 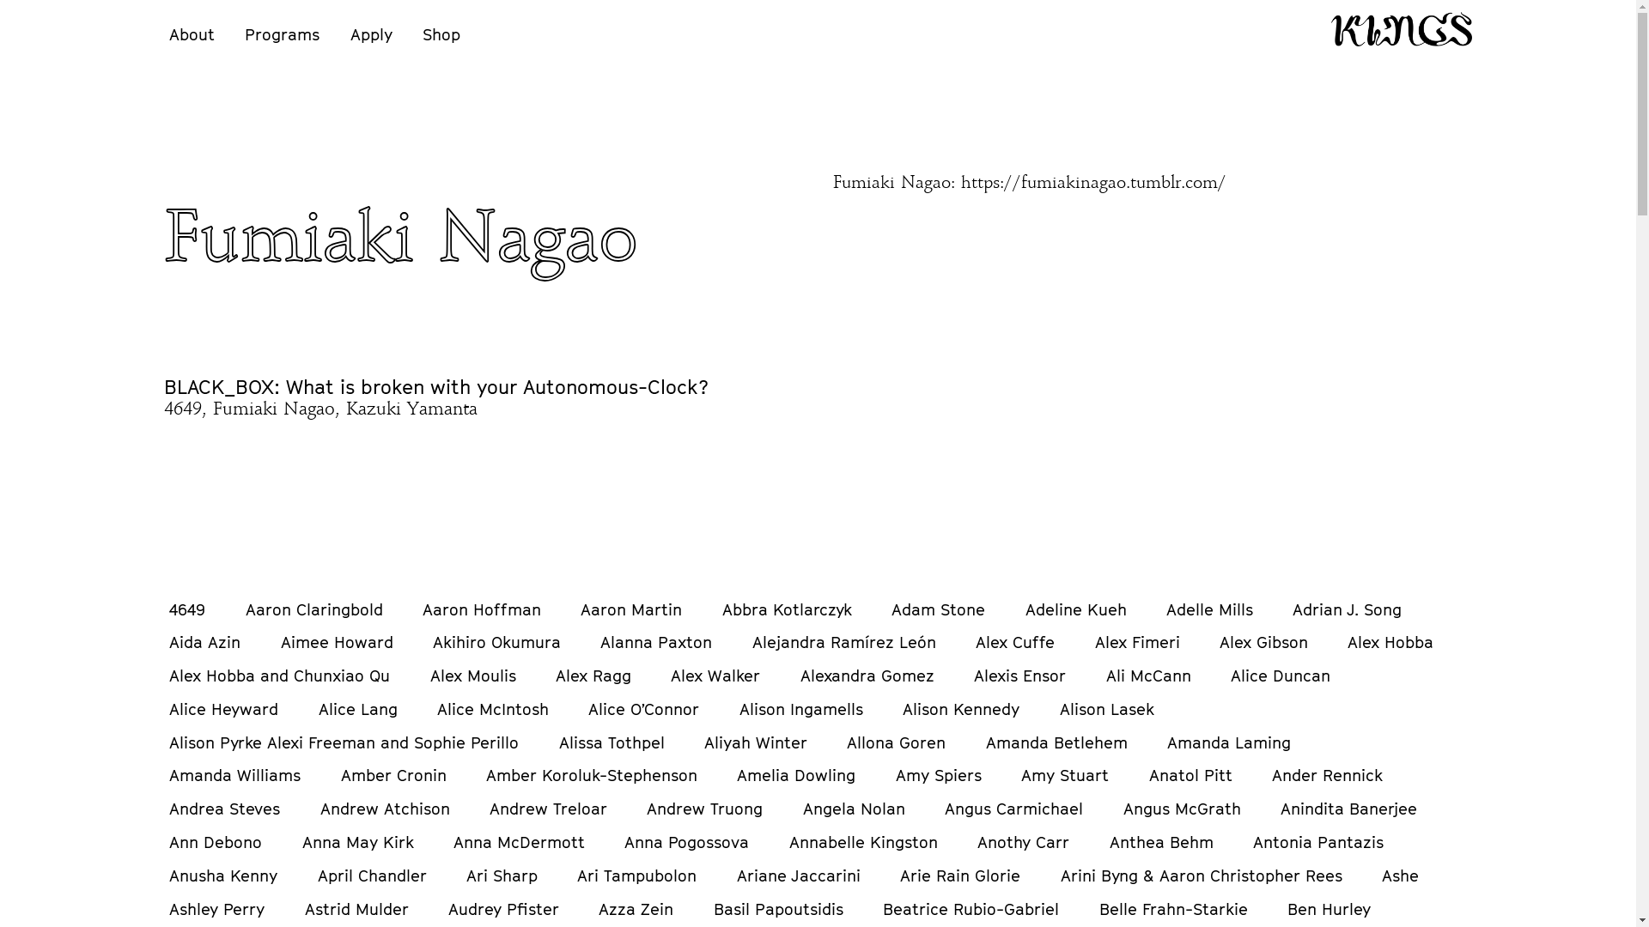 What do you see at coordinates (612, 742) in the screenshot?
I see `Alissa Tothpel` at bounding box center [612, 742].